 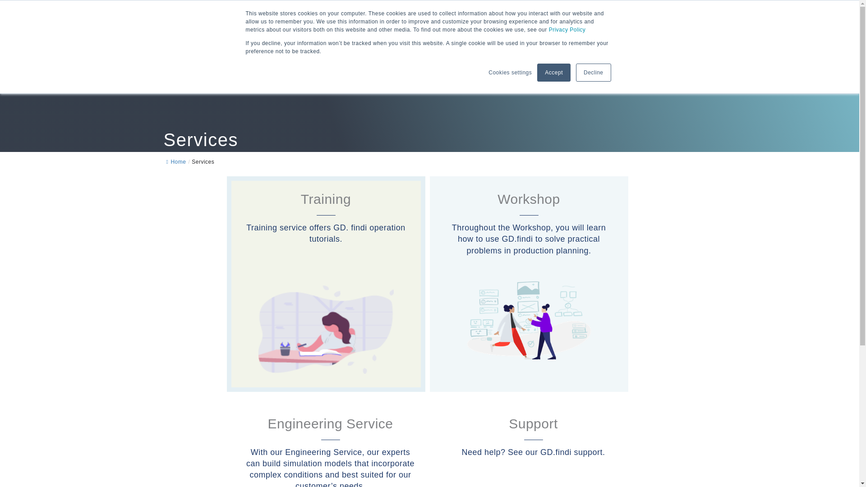 What do you see at coordinates (203, 162) in the screenshot?
I see `CASE` at bounding box center [203, 162].